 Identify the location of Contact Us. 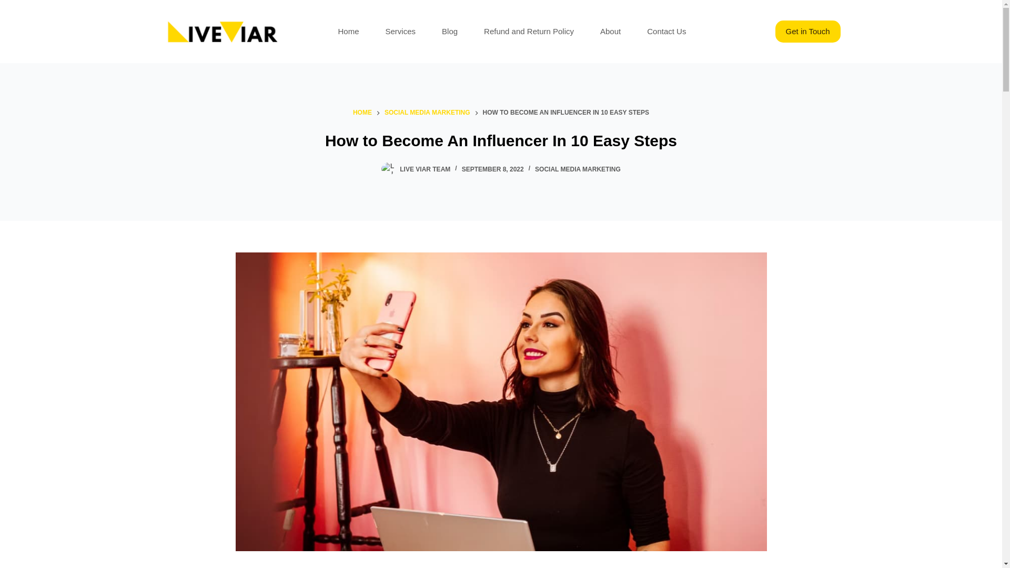
(666, 32).